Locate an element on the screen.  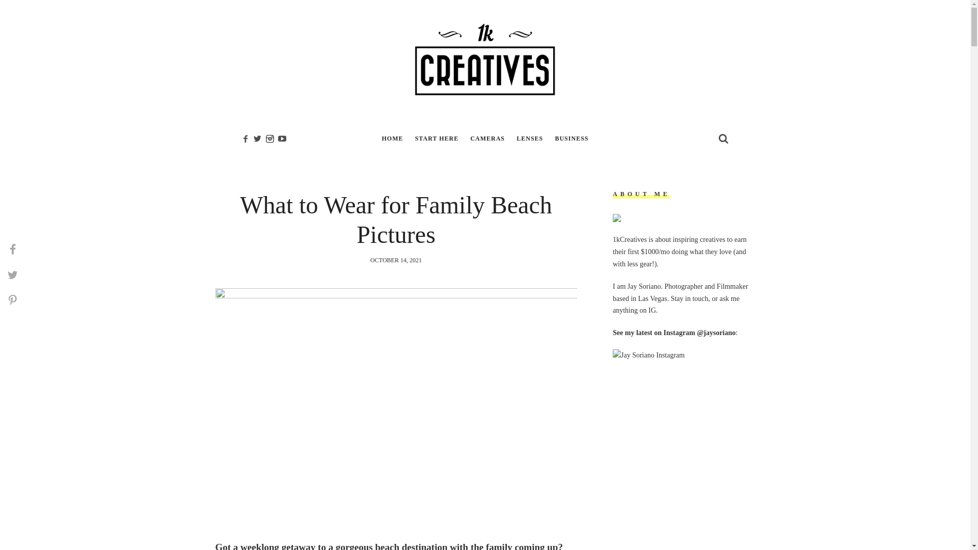
LENSES is located at coordinates (530, 139).